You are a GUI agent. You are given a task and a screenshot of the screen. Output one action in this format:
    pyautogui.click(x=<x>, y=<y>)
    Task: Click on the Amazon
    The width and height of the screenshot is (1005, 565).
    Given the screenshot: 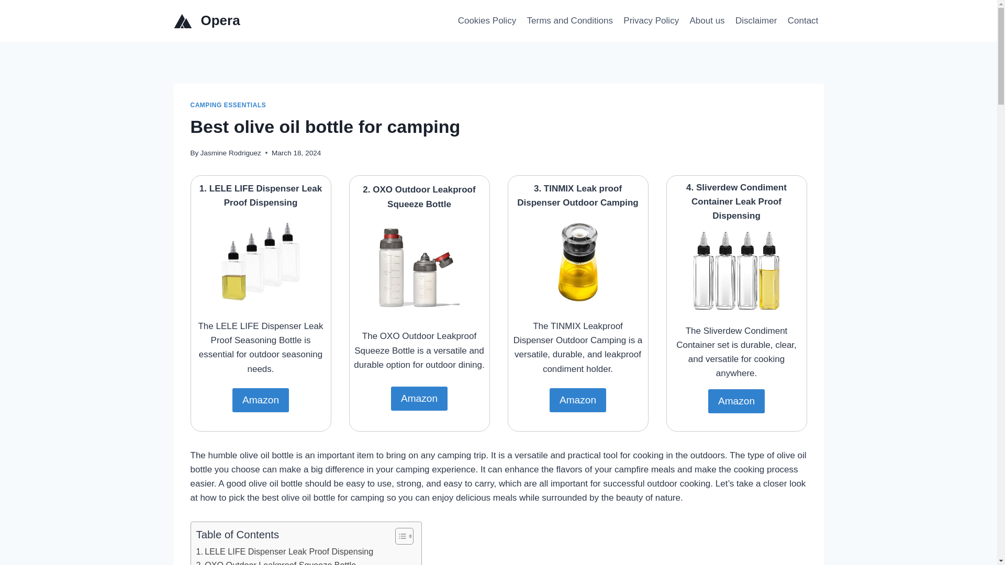 What is the action you would take?
    pyautogui.click(x=261, y=400)
    